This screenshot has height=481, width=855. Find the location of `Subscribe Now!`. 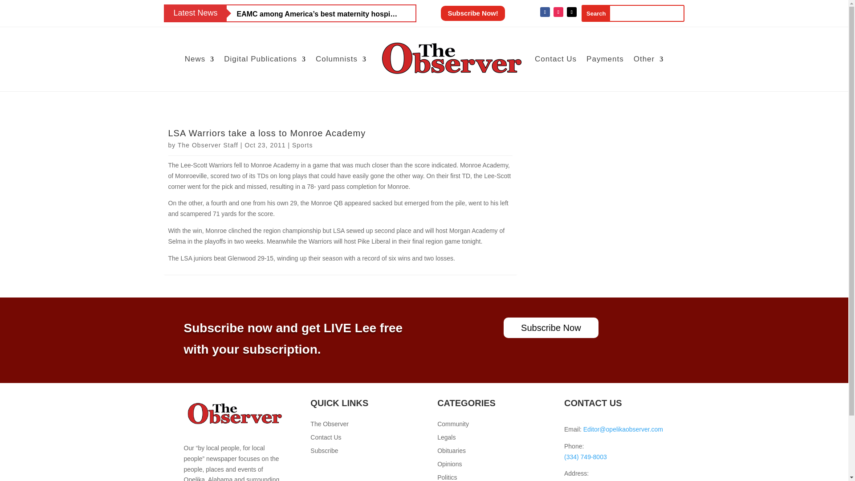

Subscribe Now! is located at coordinates (472, 13).